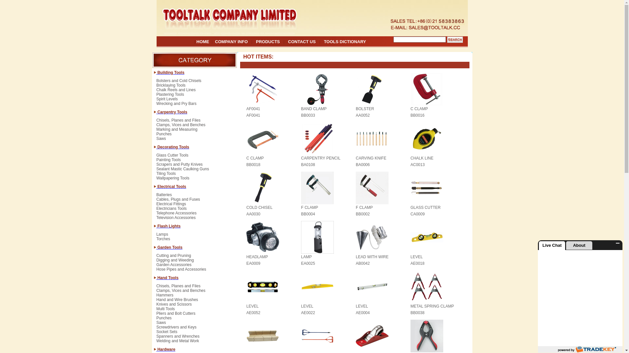  I want to click on Sealant Mastic Caulking Guns, so click(183, 171).